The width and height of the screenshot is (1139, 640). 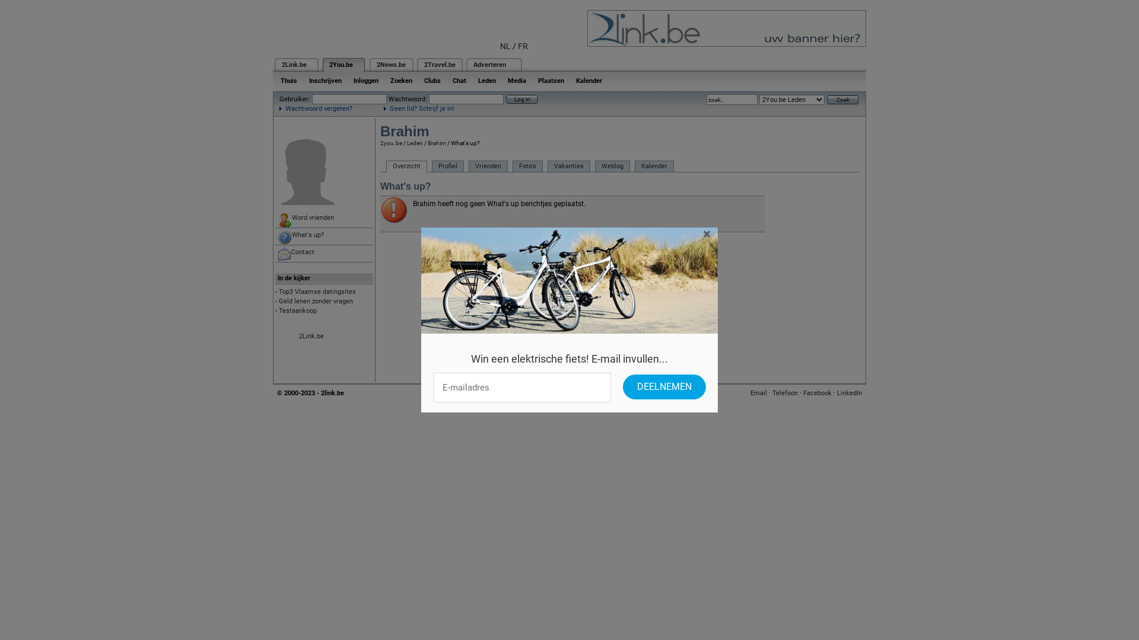 I want to click on Inschrijven, so click(x=325, y=81).